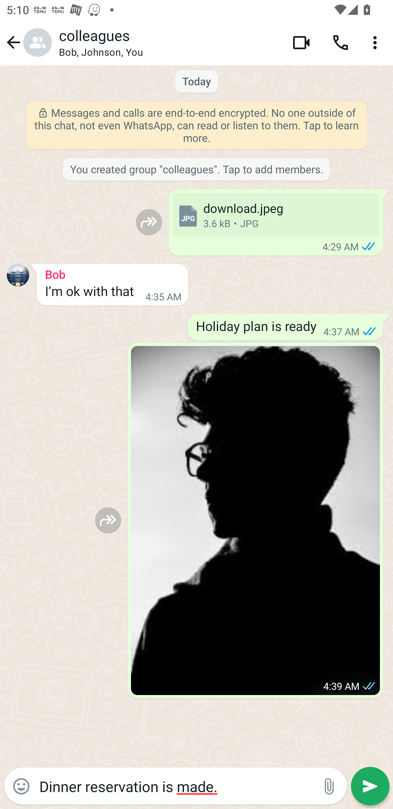 This screenshot has height=809, width=393. Describe the element at coordinates (21, 786) in the screenshot. I see `Emoji` at that location.